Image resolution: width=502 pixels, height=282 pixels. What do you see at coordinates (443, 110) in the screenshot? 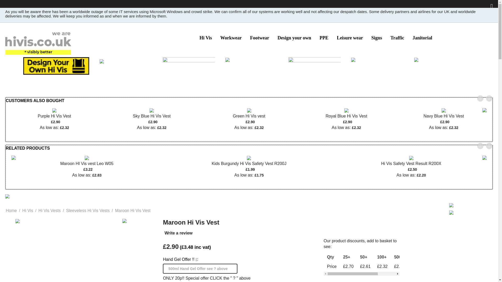
I see `Navy Blue Hi vis safety Vest` at bounding box center [443, 110].